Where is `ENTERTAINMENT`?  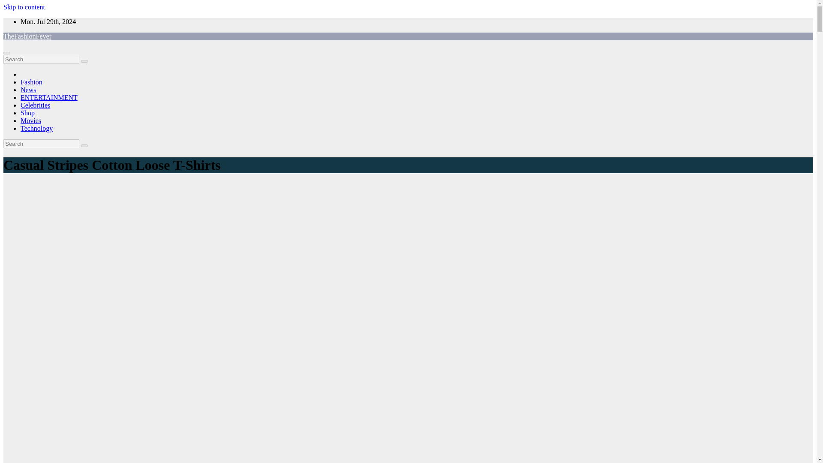
ENTERTAINMENT is located at coordinates (49, 98).